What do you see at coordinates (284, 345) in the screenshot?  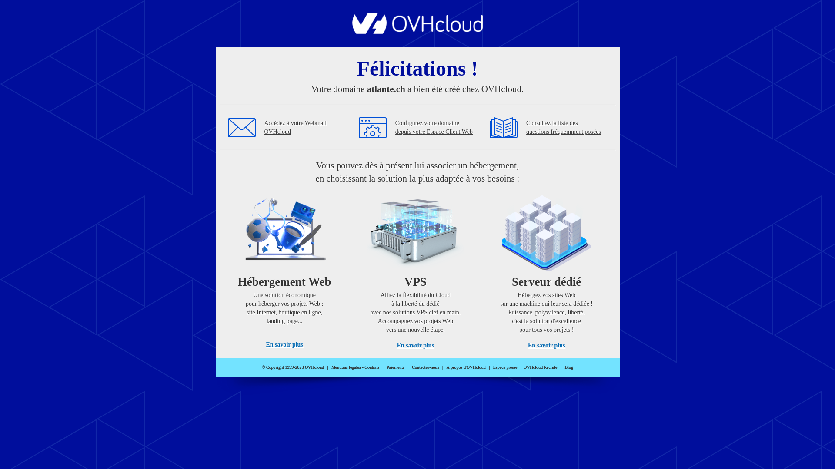 I see `En savoir plus` at bounding box center [284, 345].